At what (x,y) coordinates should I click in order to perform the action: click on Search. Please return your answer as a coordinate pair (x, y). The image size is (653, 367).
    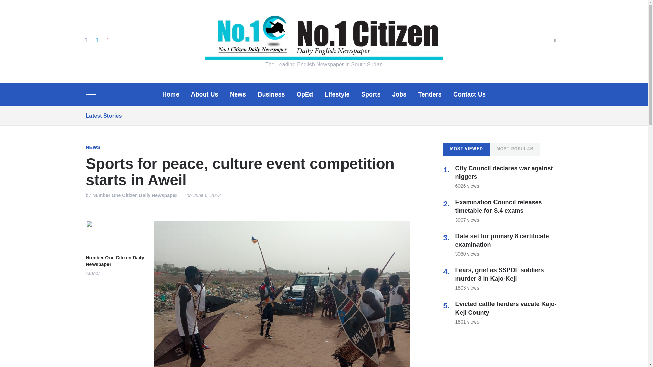
    Looking at the image, I should click on (555, 41).